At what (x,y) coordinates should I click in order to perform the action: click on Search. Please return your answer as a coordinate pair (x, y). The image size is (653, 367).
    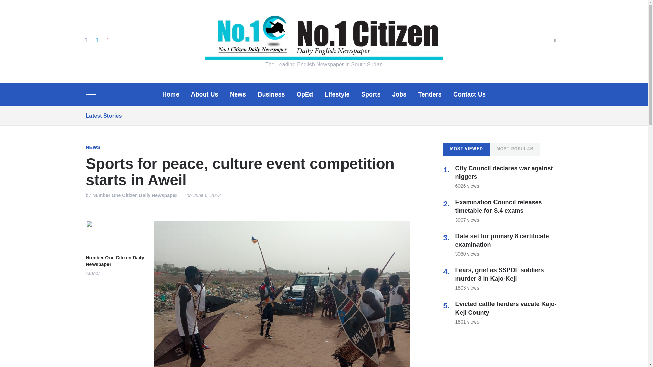
    Looking at the image, I should click on (555, 41).